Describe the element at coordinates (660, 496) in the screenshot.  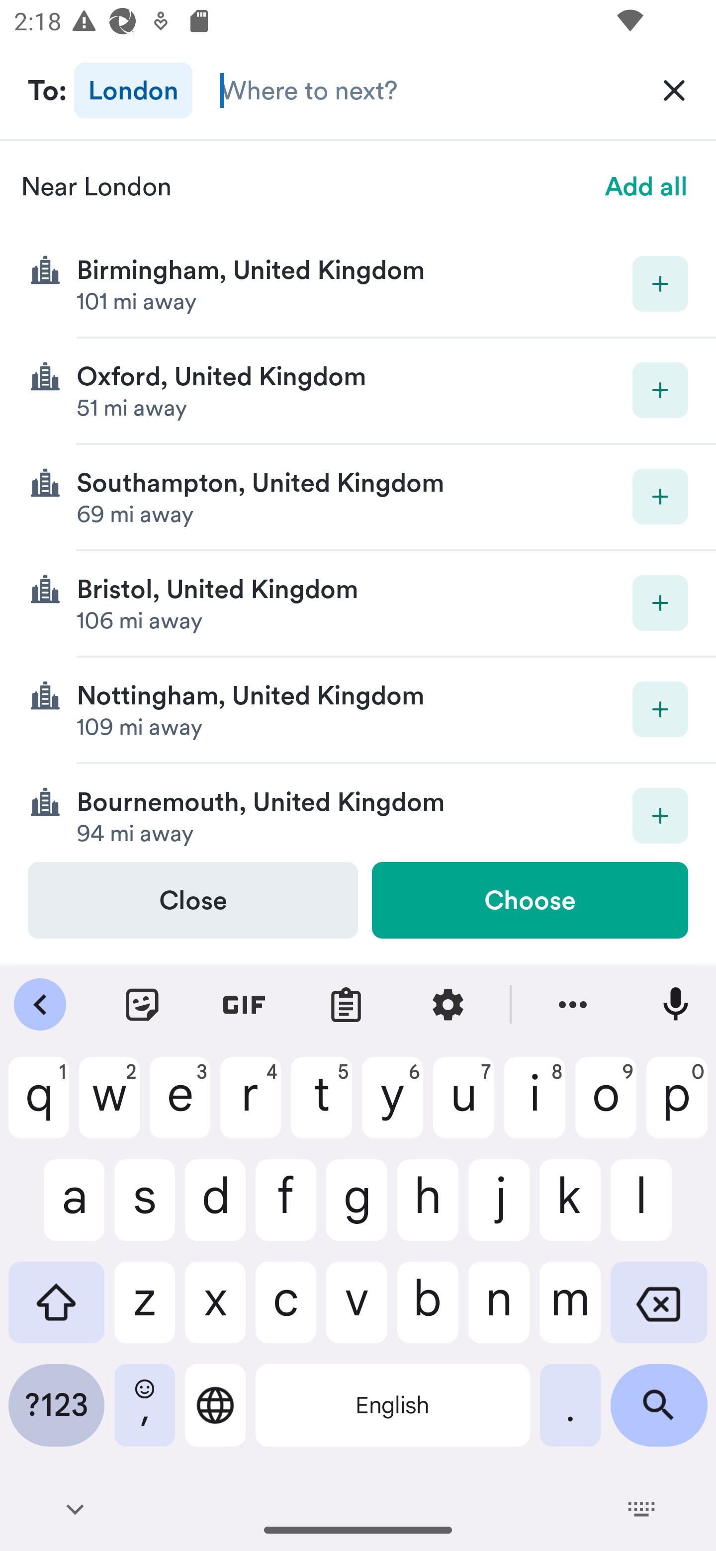
I see `Add destination` at that location.